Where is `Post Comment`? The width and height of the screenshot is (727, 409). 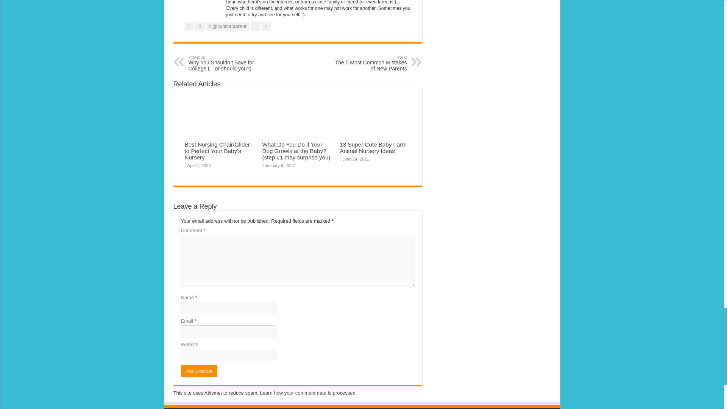
Post Comment is located at coordinates (199, 371).